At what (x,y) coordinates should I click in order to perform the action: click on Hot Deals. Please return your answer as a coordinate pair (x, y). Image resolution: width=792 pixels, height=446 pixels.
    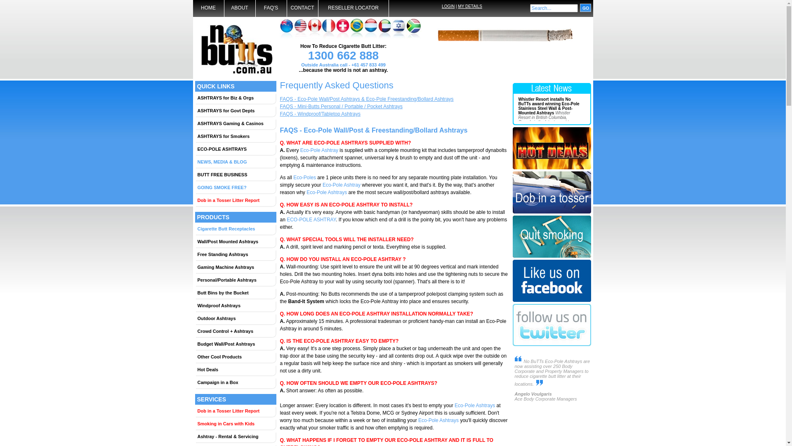
    Looking at the image, I should click on (552, 149).